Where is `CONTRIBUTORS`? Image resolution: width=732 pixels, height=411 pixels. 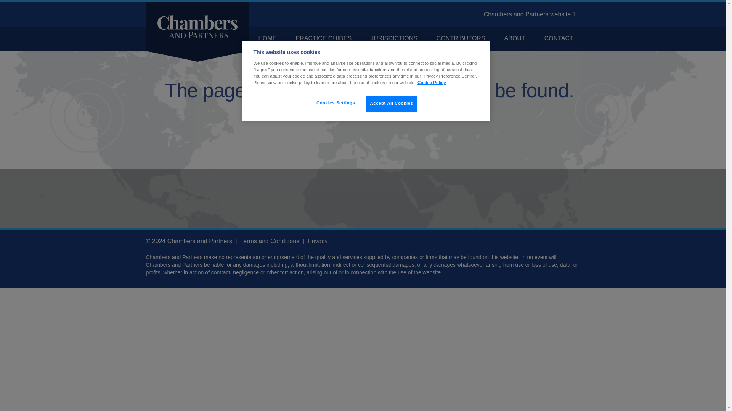 CONTRIBUTORS is located at coordinates (461, 38).